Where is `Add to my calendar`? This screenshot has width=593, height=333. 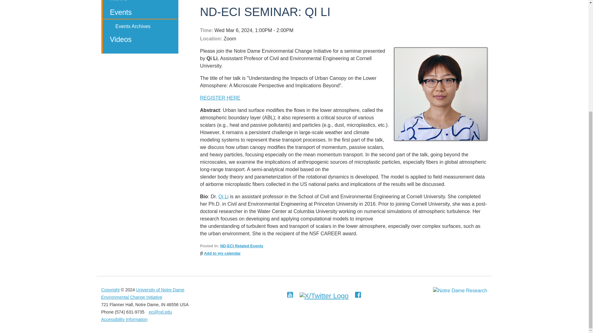 Add to my calendar is located at coordinates (222, 253).